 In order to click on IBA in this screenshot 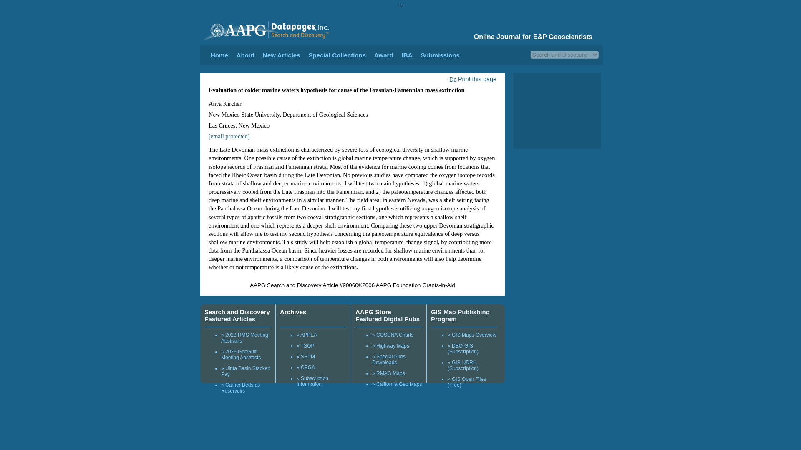, I will do `click(407, 55)`.